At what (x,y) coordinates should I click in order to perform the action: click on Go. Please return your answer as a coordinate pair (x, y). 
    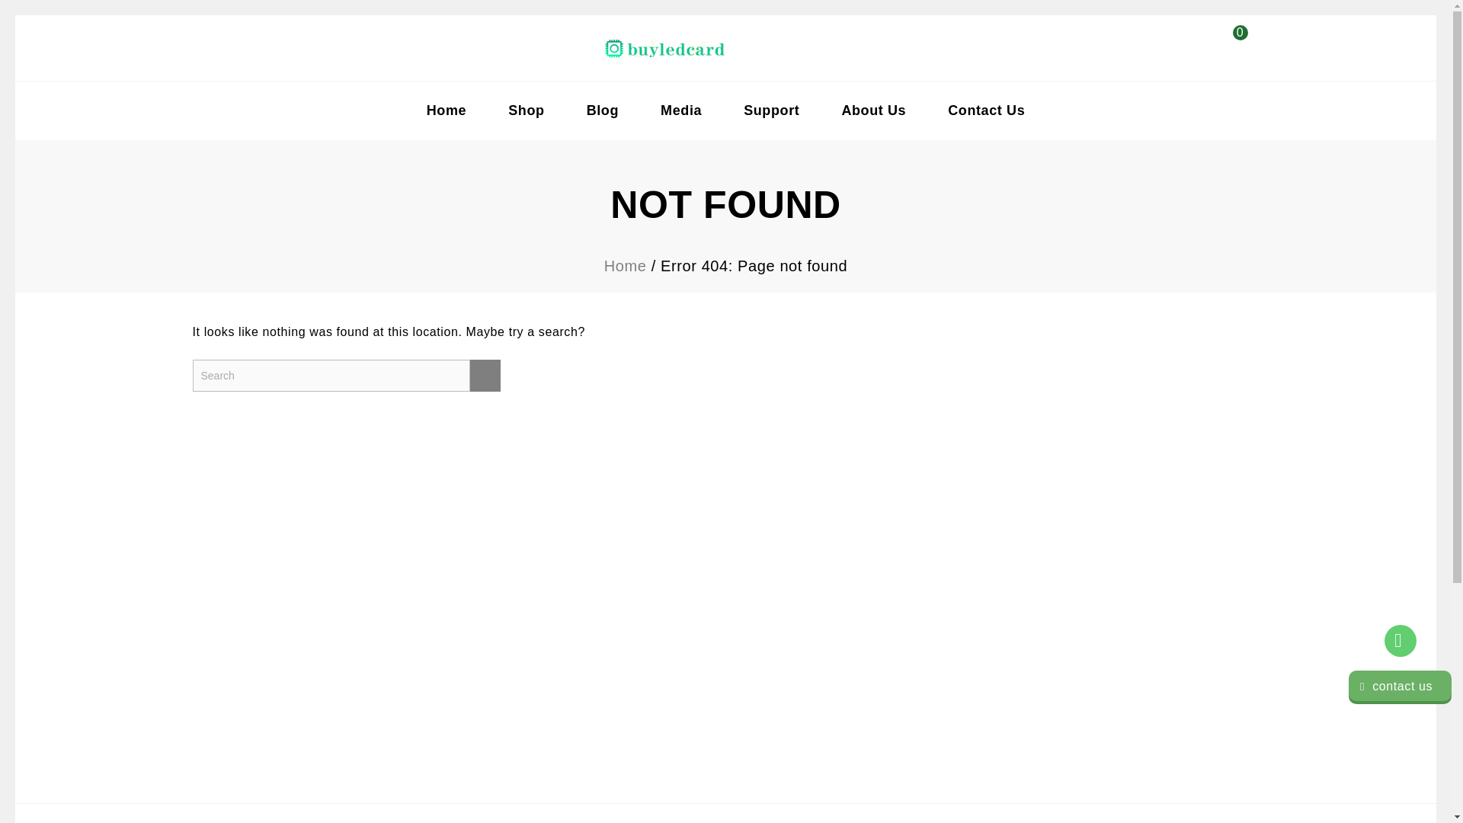
    Looking at the image, I should click on (485, 375).